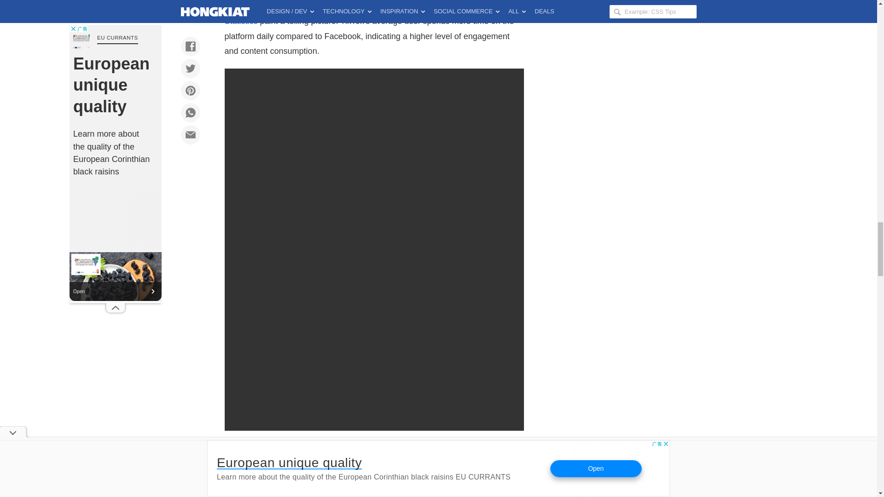 This screenshot has width=884, height=497. What do you see at coordinates (241, 21) in the screenshot?
I see `Statistics` at bounding box center [241, 21].